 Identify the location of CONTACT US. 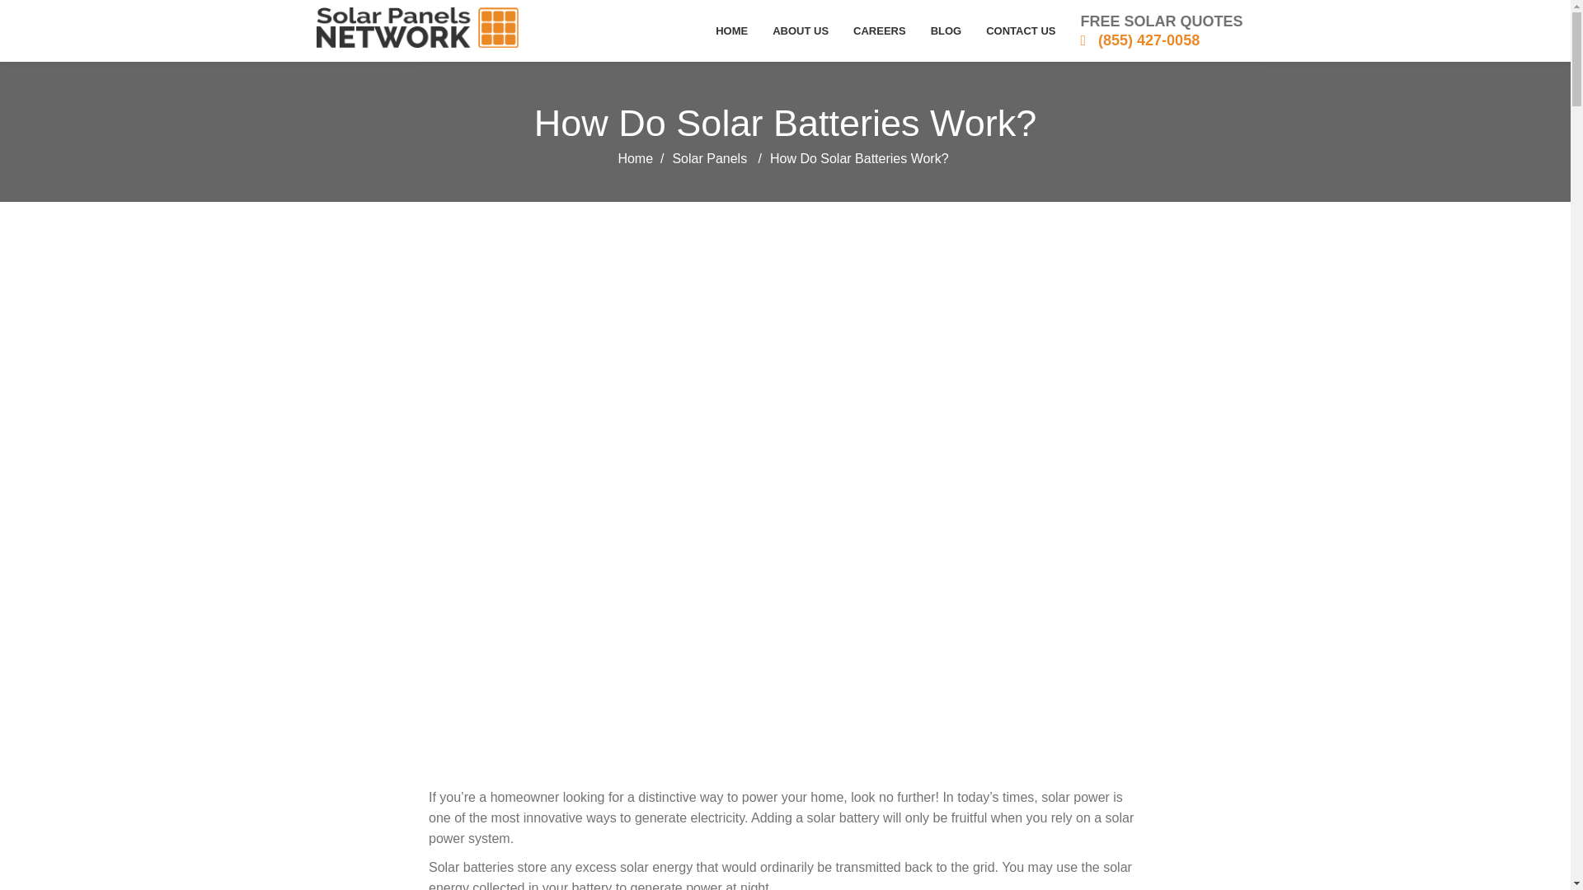
(1020, 30).